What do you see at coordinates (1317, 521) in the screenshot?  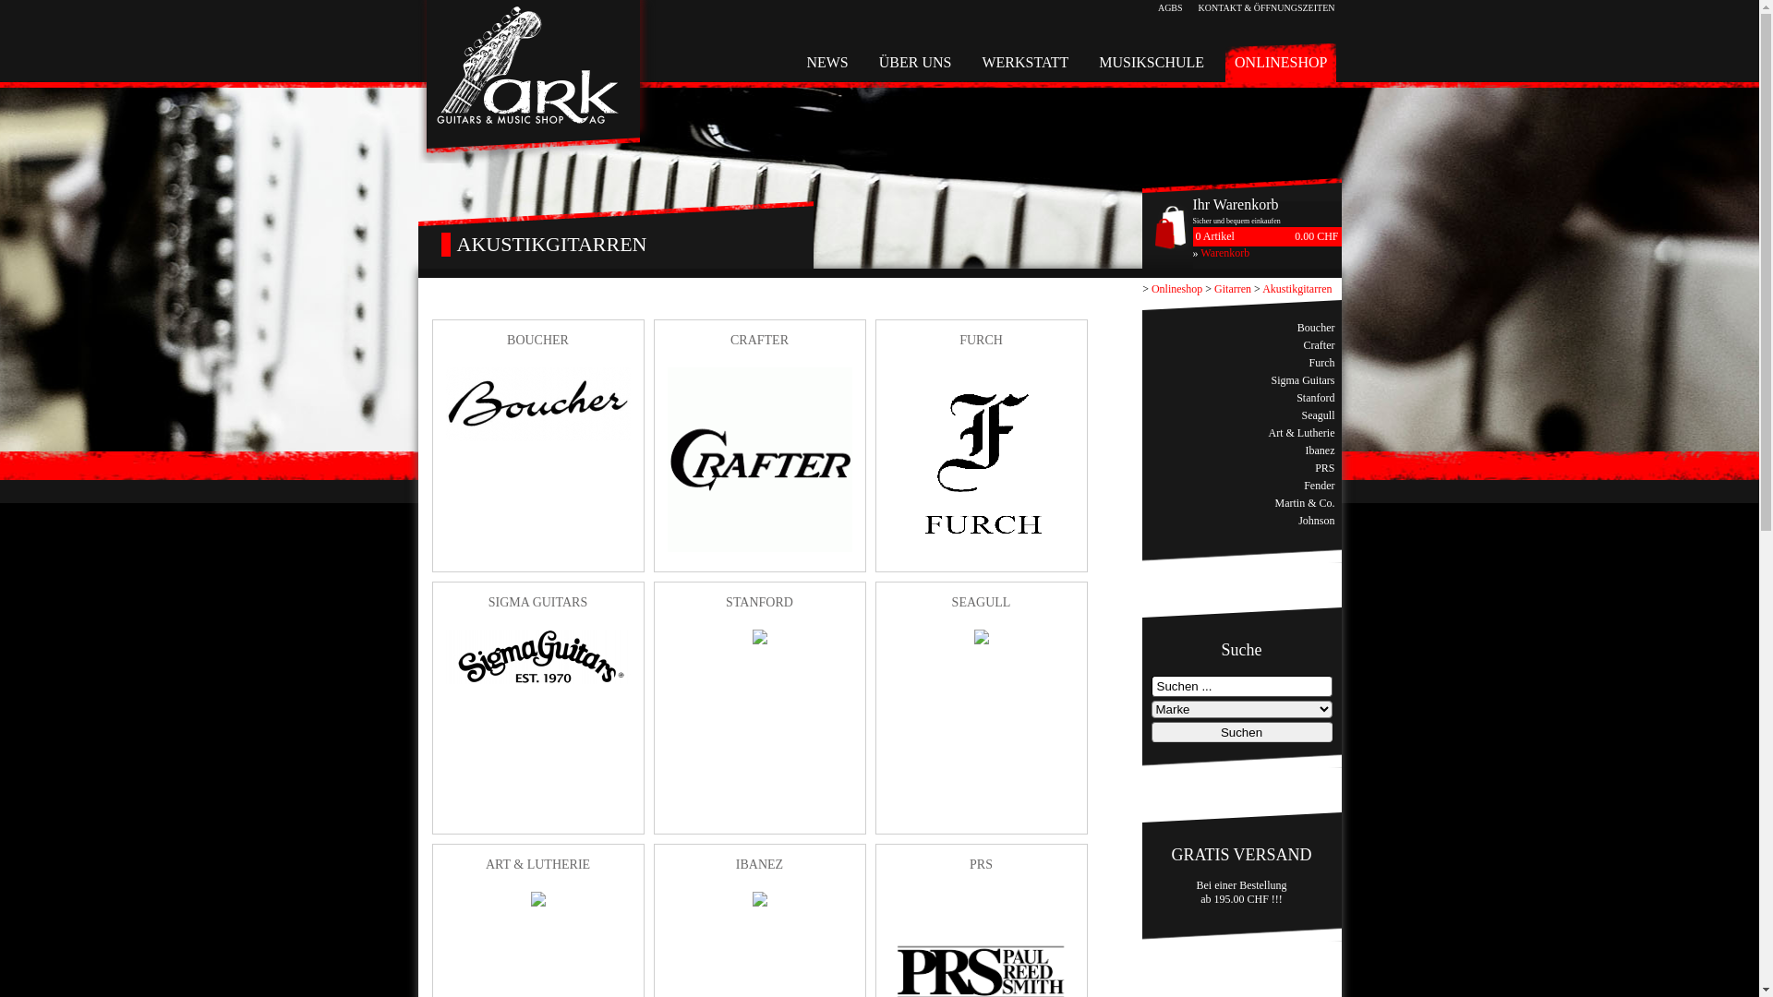 I see `Johnson` at bounding box center [1317, 521].